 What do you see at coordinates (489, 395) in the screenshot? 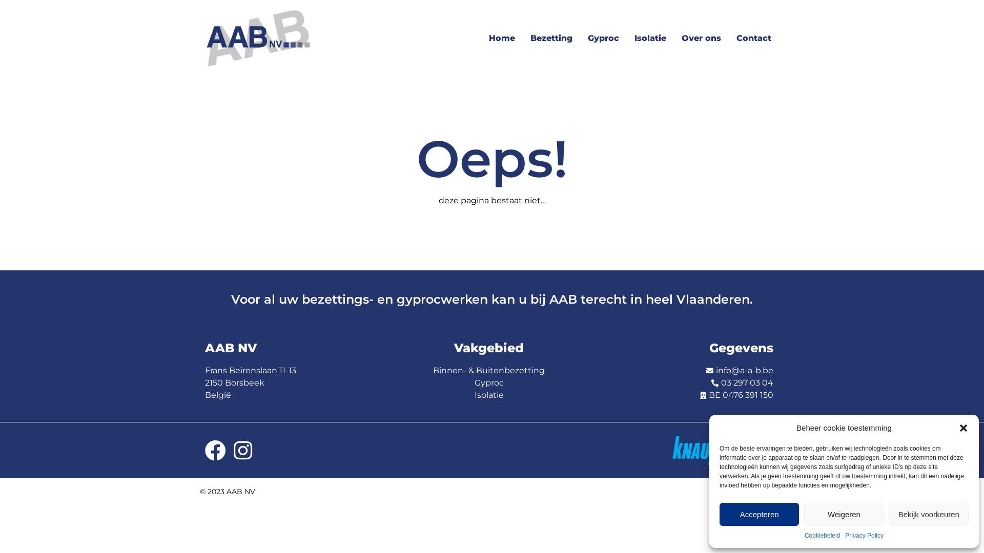
I see `Isolatie` at bounding box center [489, 395].